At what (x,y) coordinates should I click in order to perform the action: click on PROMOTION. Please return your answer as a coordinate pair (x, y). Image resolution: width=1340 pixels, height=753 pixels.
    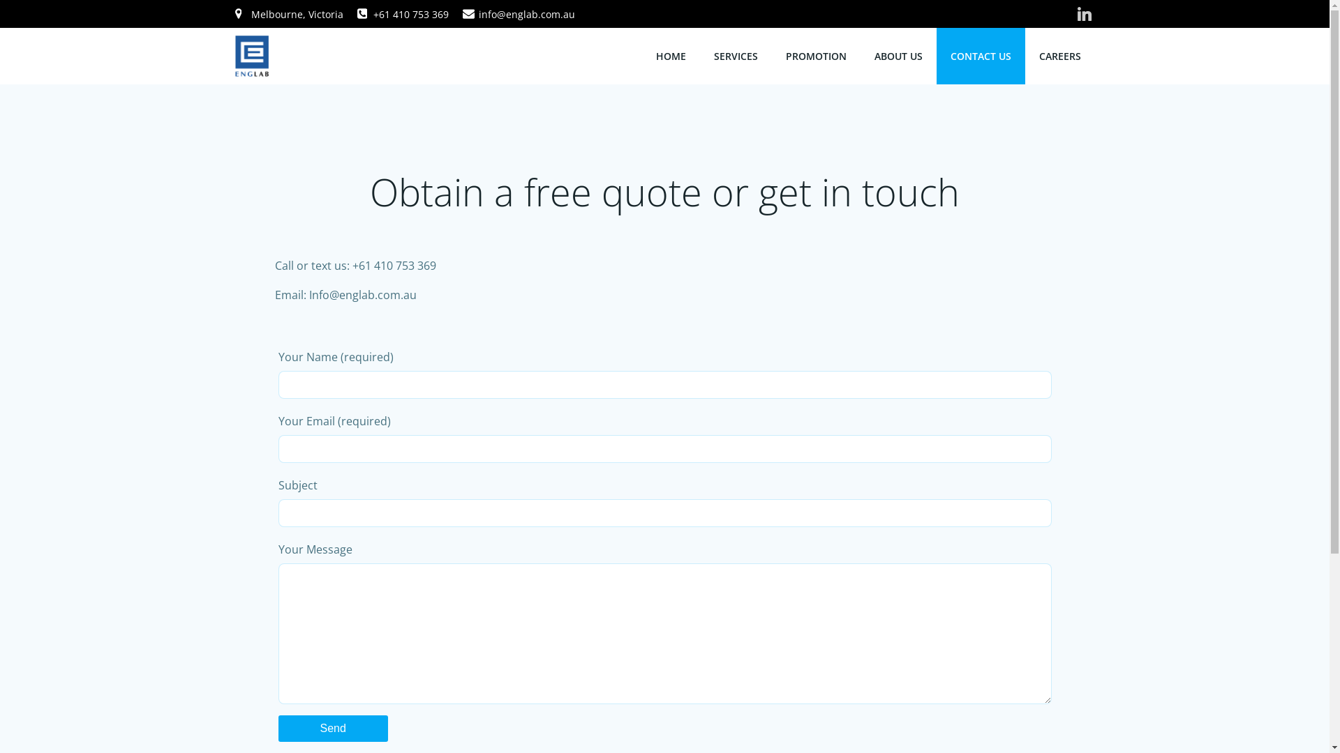
    Looking at the image, I should click on (817, 56).